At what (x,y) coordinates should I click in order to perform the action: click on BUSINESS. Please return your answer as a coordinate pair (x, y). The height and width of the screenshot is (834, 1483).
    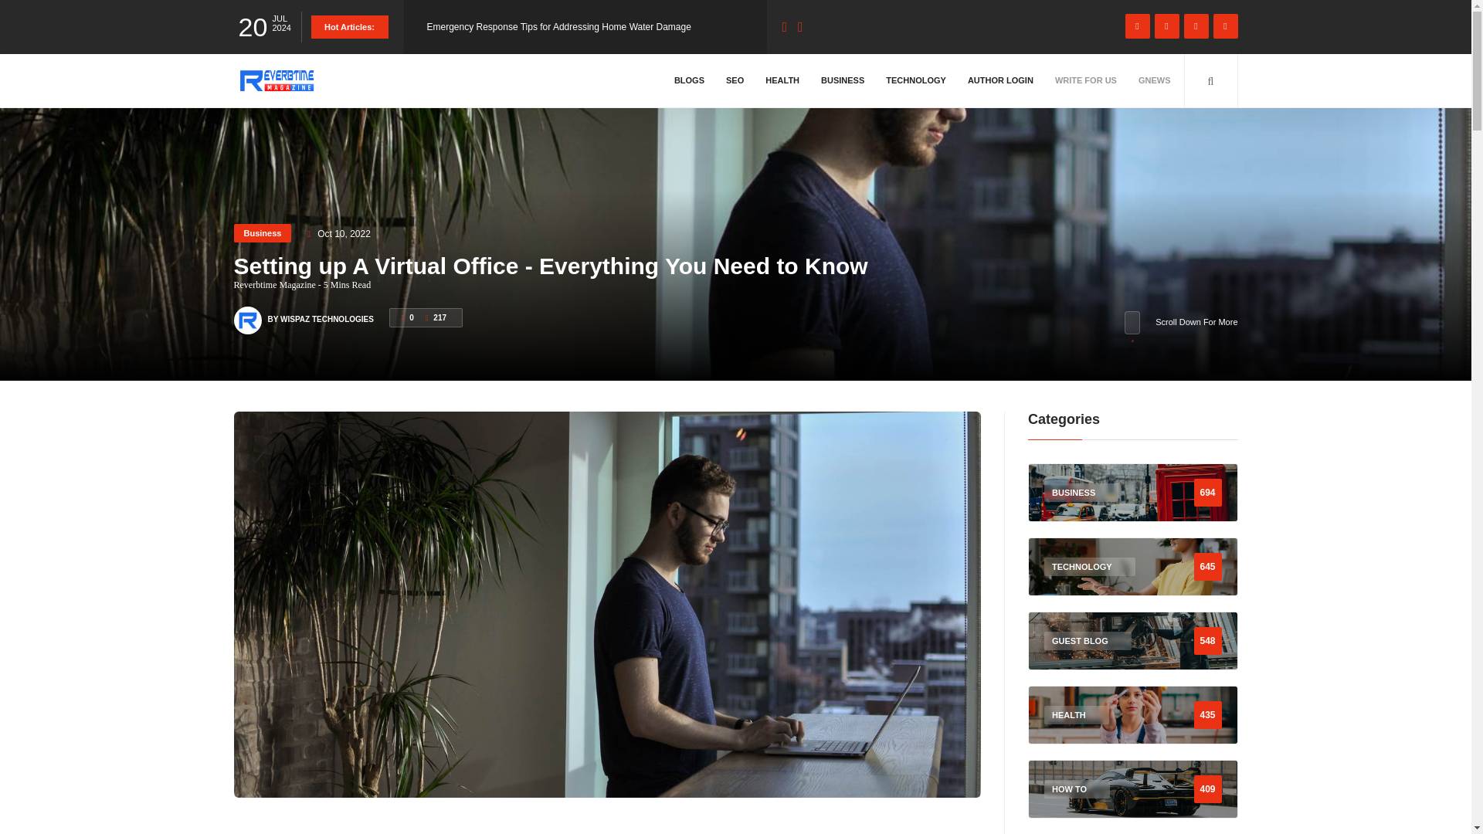
    Looking at the image, I should click on (843, 80).